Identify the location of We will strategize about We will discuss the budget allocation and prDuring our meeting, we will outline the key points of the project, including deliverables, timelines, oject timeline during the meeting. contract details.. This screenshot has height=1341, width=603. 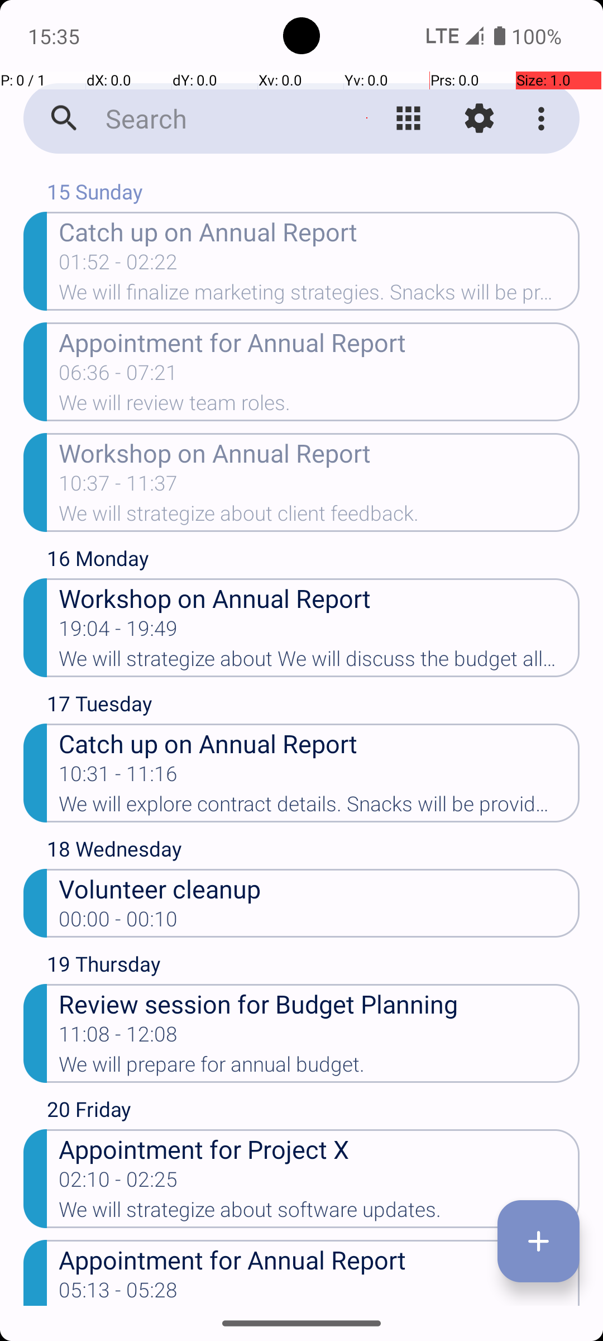
(319, 662).